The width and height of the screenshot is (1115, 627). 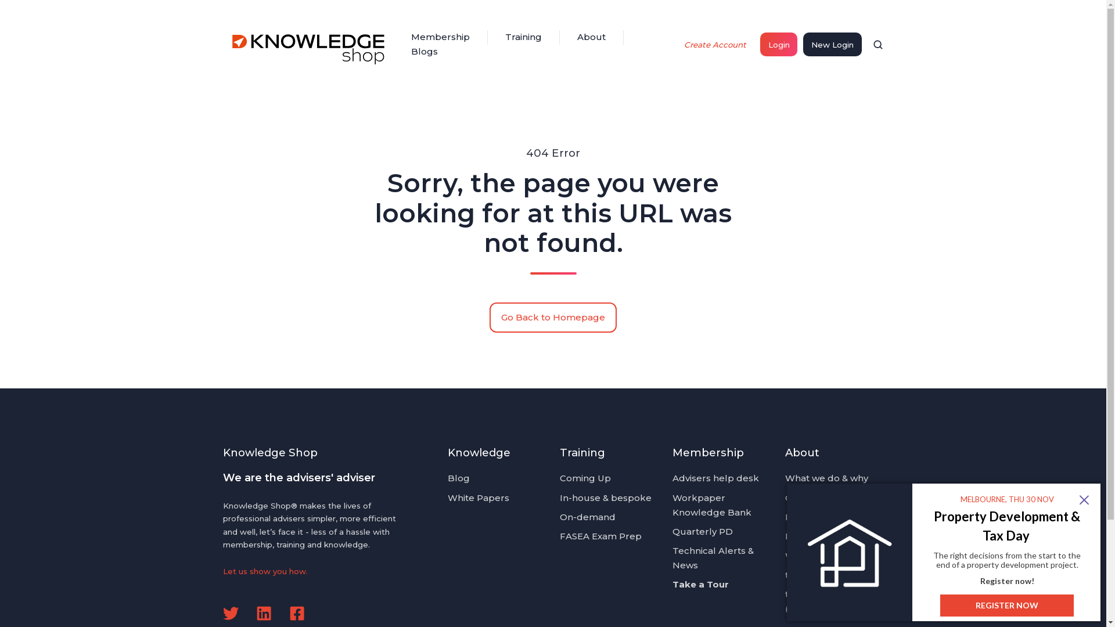 What do you see at coordinates (715, 44) in the screenshot?
I see `Create Account` at bounding box center [715, 44].